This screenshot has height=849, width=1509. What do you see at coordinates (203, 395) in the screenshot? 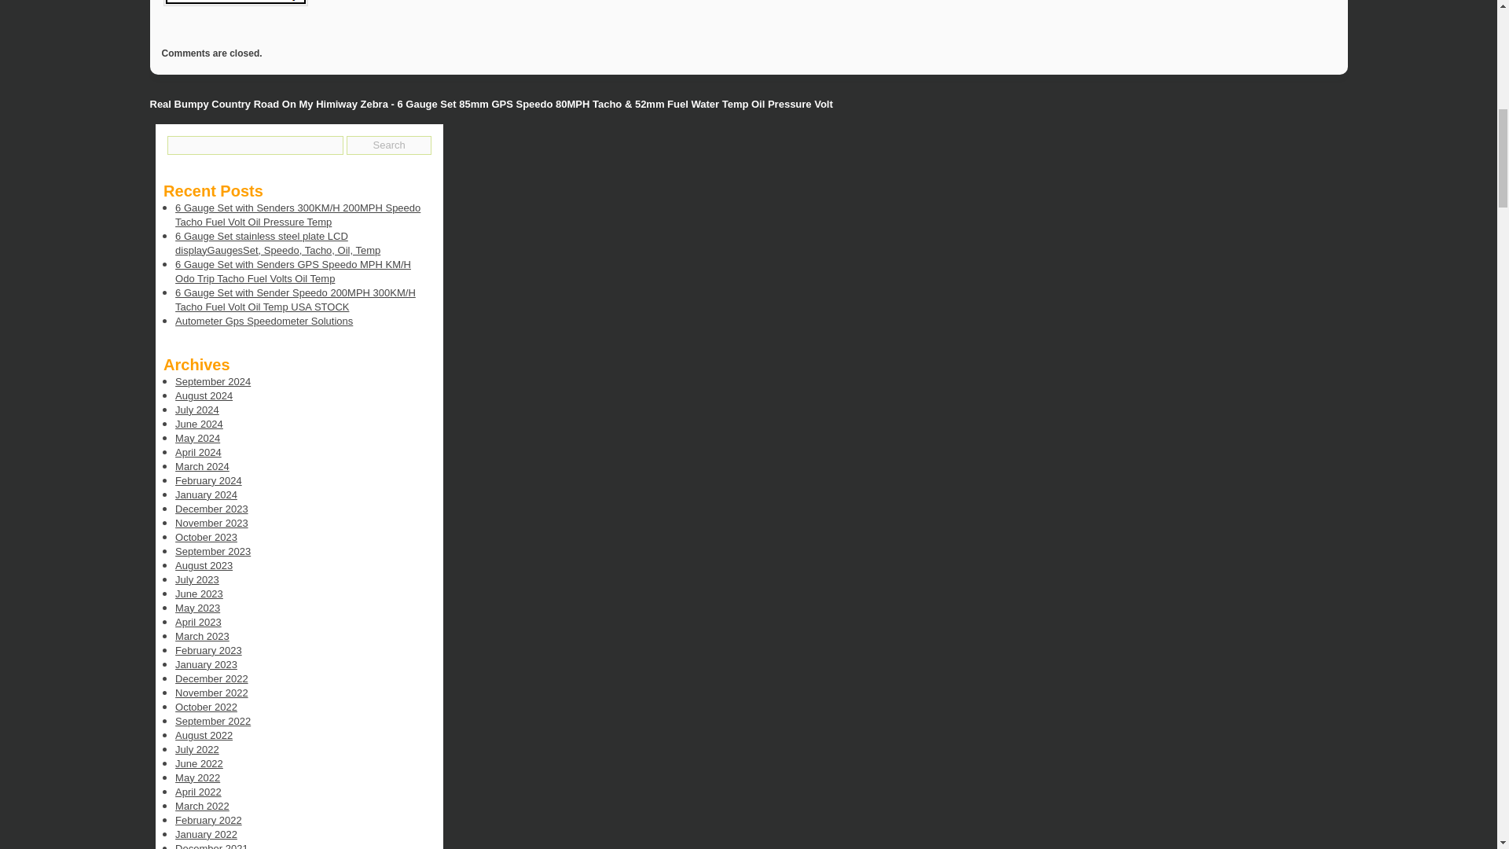
I see `August 2024` at bounding box center [203, 395].